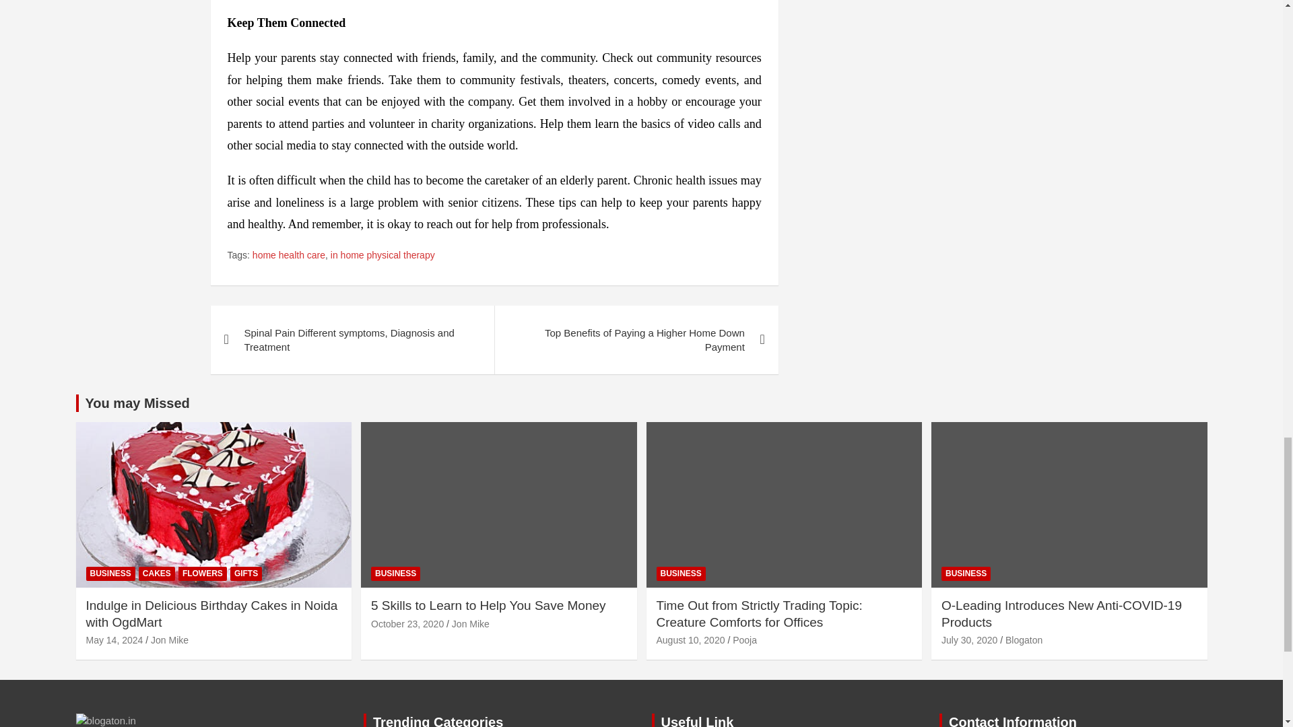  Describe the element at coordinates (114, 639) in the screenshot. I see `Indulge in Delicious Birthday Cakes in Noida with OgdMart` at that location.